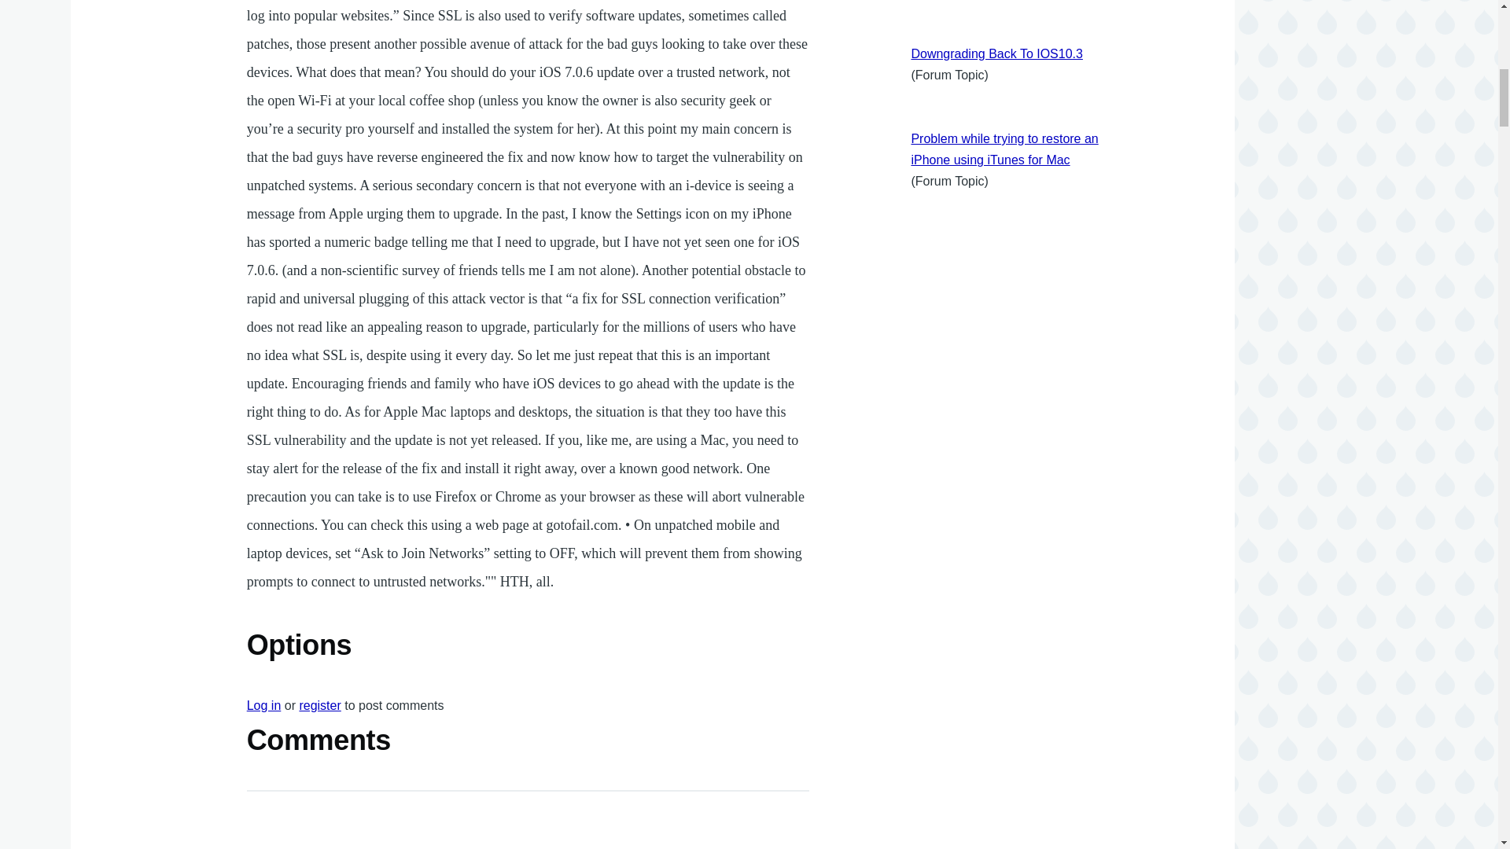 Image resolution: width=1510 pixels, height=849 pixels. Describe the element at coordinates (319, 705) in the screenshot. I see `register` at that location.